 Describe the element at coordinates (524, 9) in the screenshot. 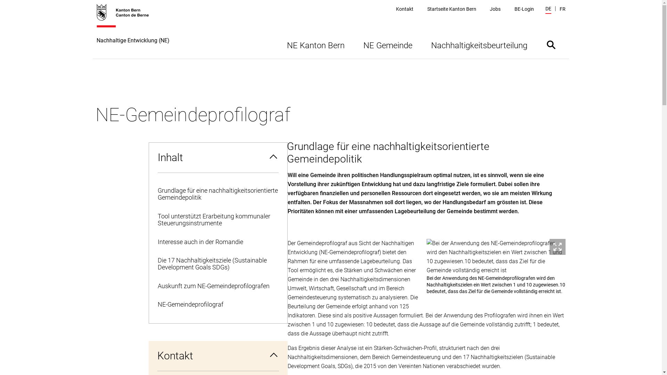

I see `BE-Login` at that location.